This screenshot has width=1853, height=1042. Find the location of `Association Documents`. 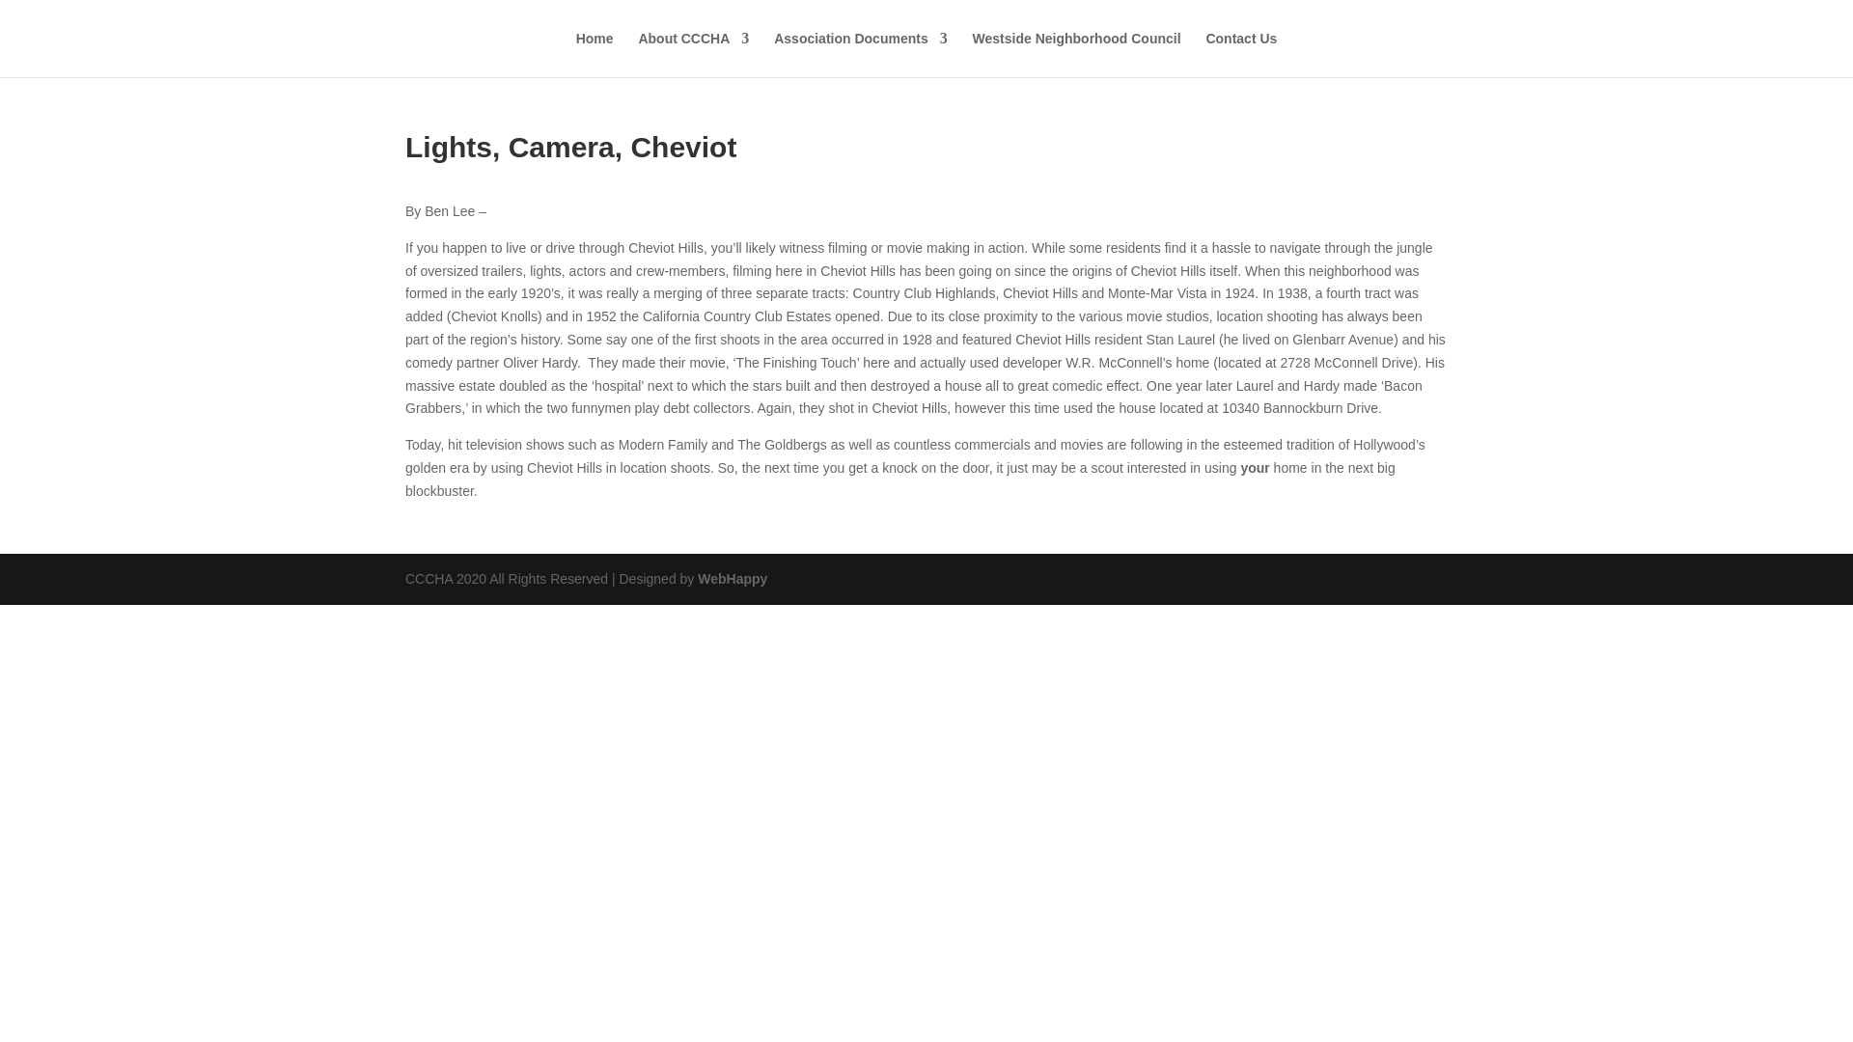

Association Documents is located at coordinates (861, 54).